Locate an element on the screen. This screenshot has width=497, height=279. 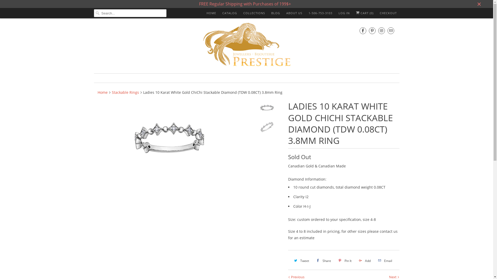
Bijouterie Prestige on Facebook is located at coordinates (363, 30).